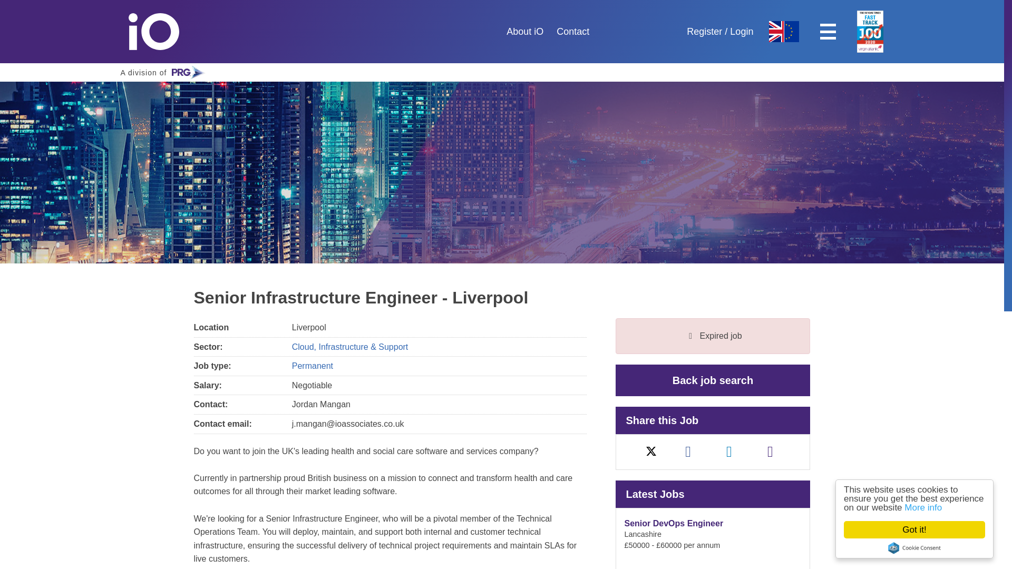 This screenshot has height=569, width=1012. What do you see at coordinates (713, 380) in the screenshot?
I see `Email` at bounding box center [713, 380].